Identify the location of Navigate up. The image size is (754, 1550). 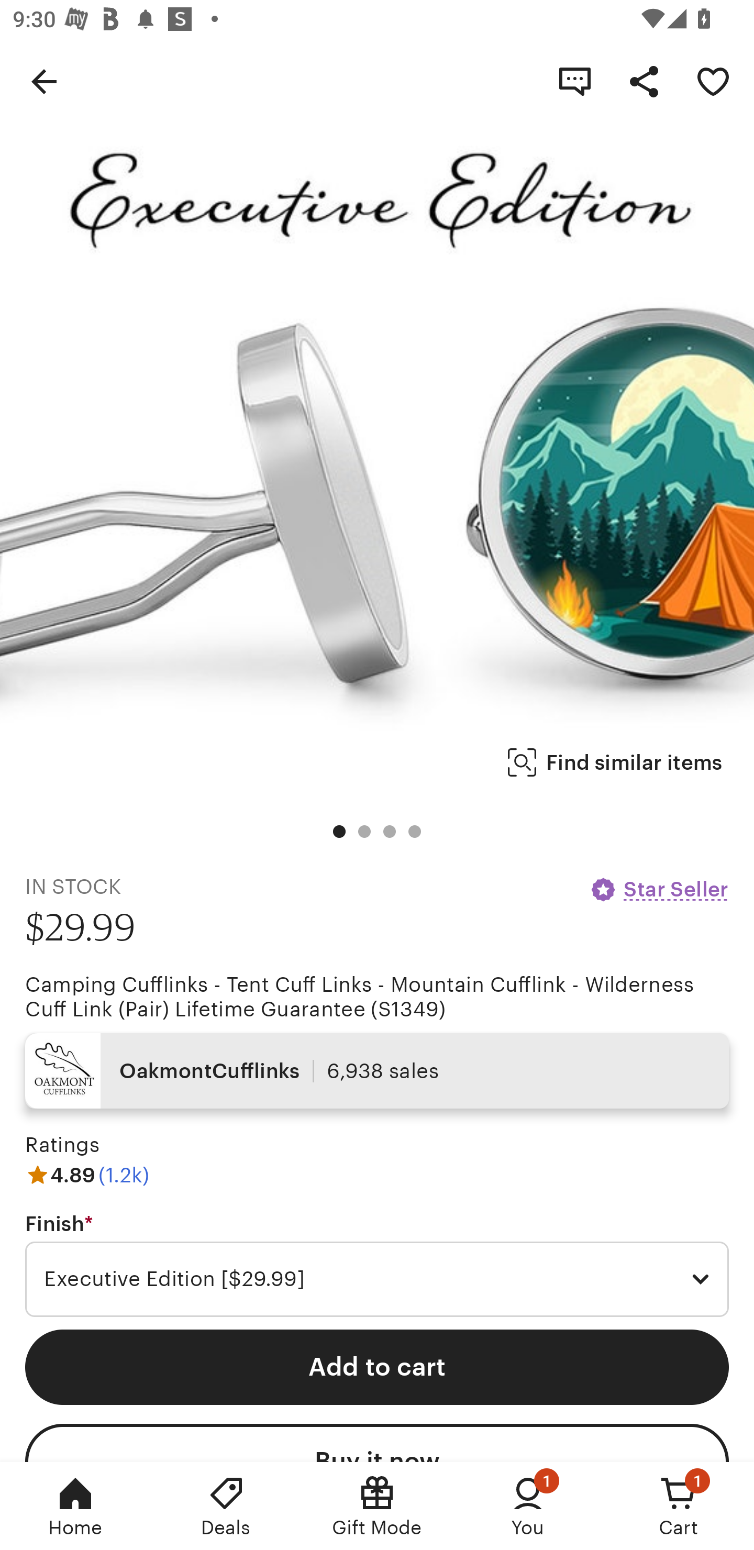
(44, 81).